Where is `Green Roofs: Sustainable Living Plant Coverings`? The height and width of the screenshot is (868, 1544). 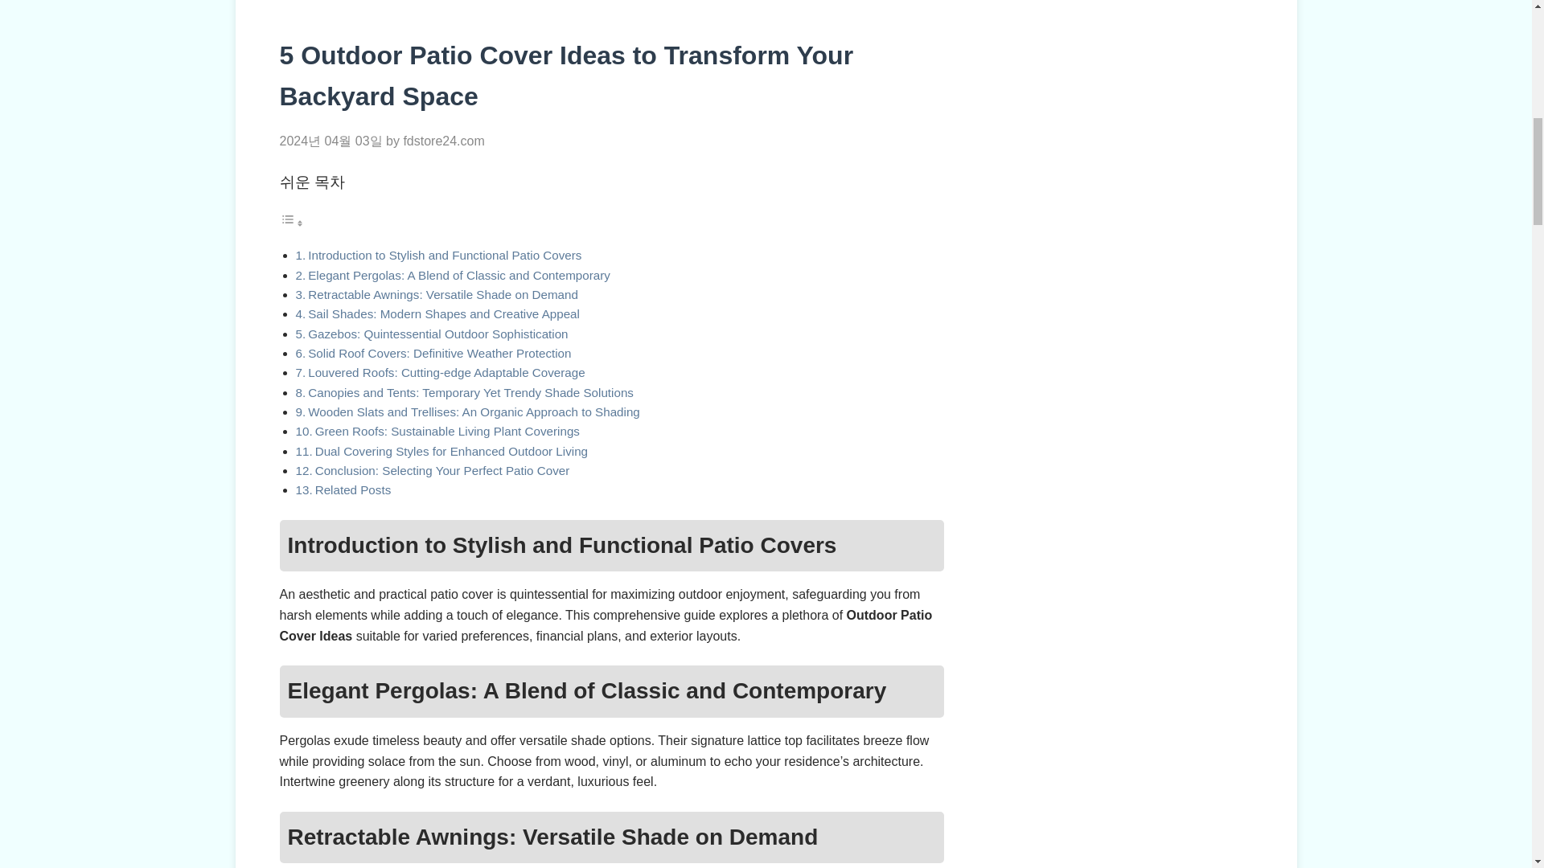 Green Roofs: Sustainable Living Plant Coverings is located at coordinates (447, 431).